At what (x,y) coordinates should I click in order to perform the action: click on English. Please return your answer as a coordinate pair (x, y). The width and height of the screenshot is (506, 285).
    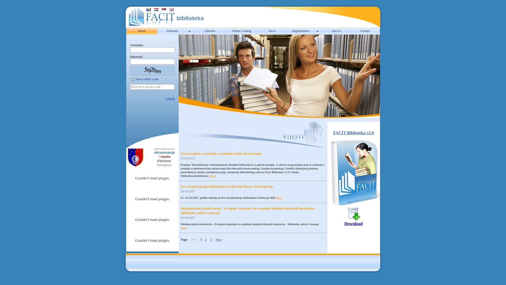
    Looking at the image, I should click on (172, 9).